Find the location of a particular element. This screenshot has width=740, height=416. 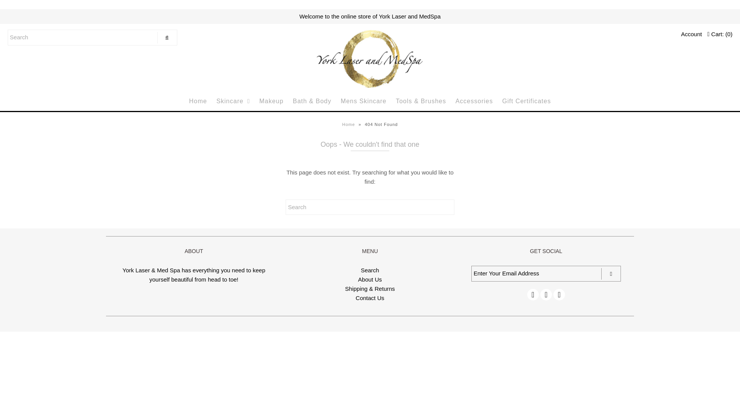

Mens Skincare is located at coordinates (363, 101).